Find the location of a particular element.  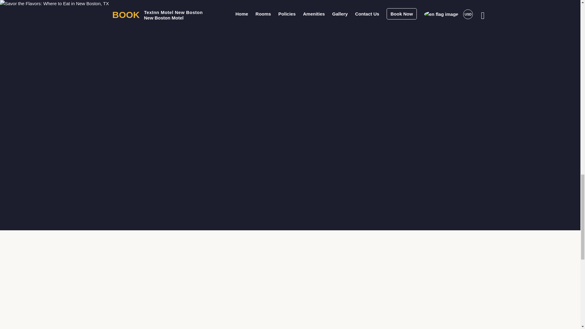

Barbecue is located at coordinates (173, 80).